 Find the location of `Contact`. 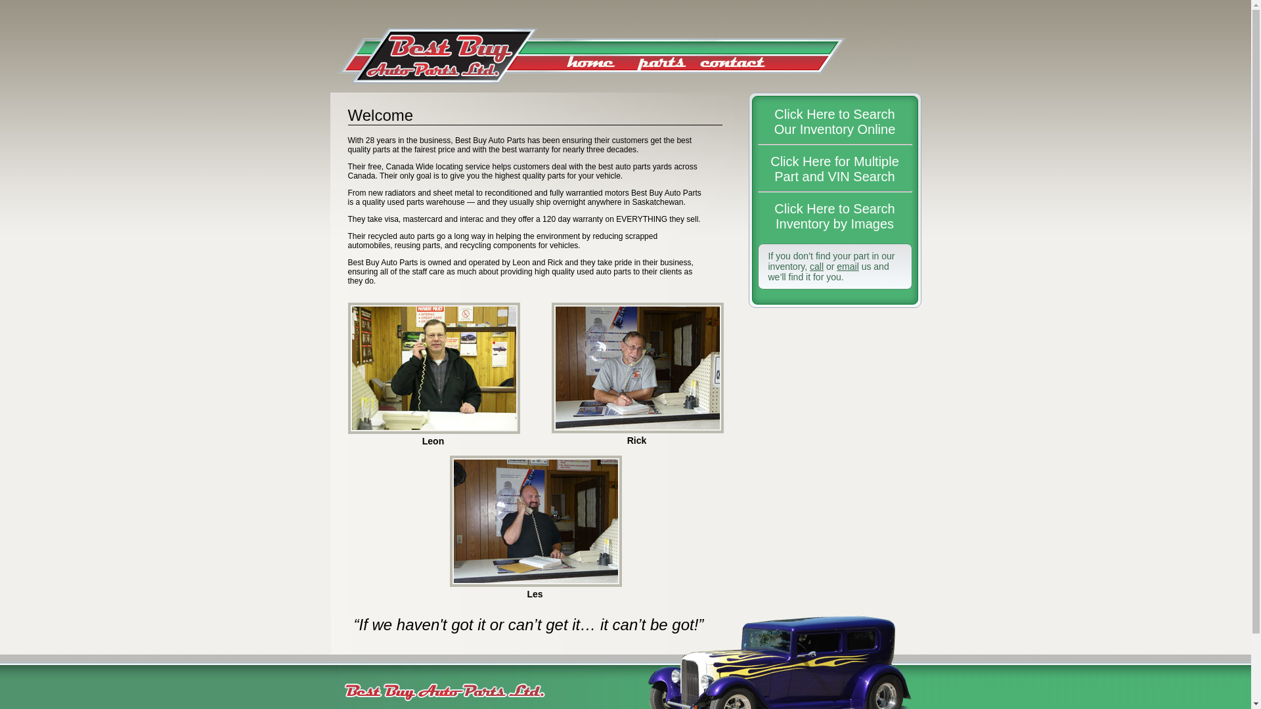

Contact is located at coordinates (732, 63).